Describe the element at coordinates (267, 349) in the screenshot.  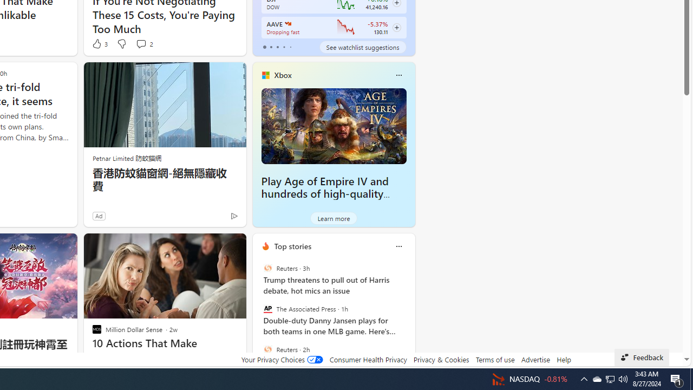
I see `Reuters` at that location.